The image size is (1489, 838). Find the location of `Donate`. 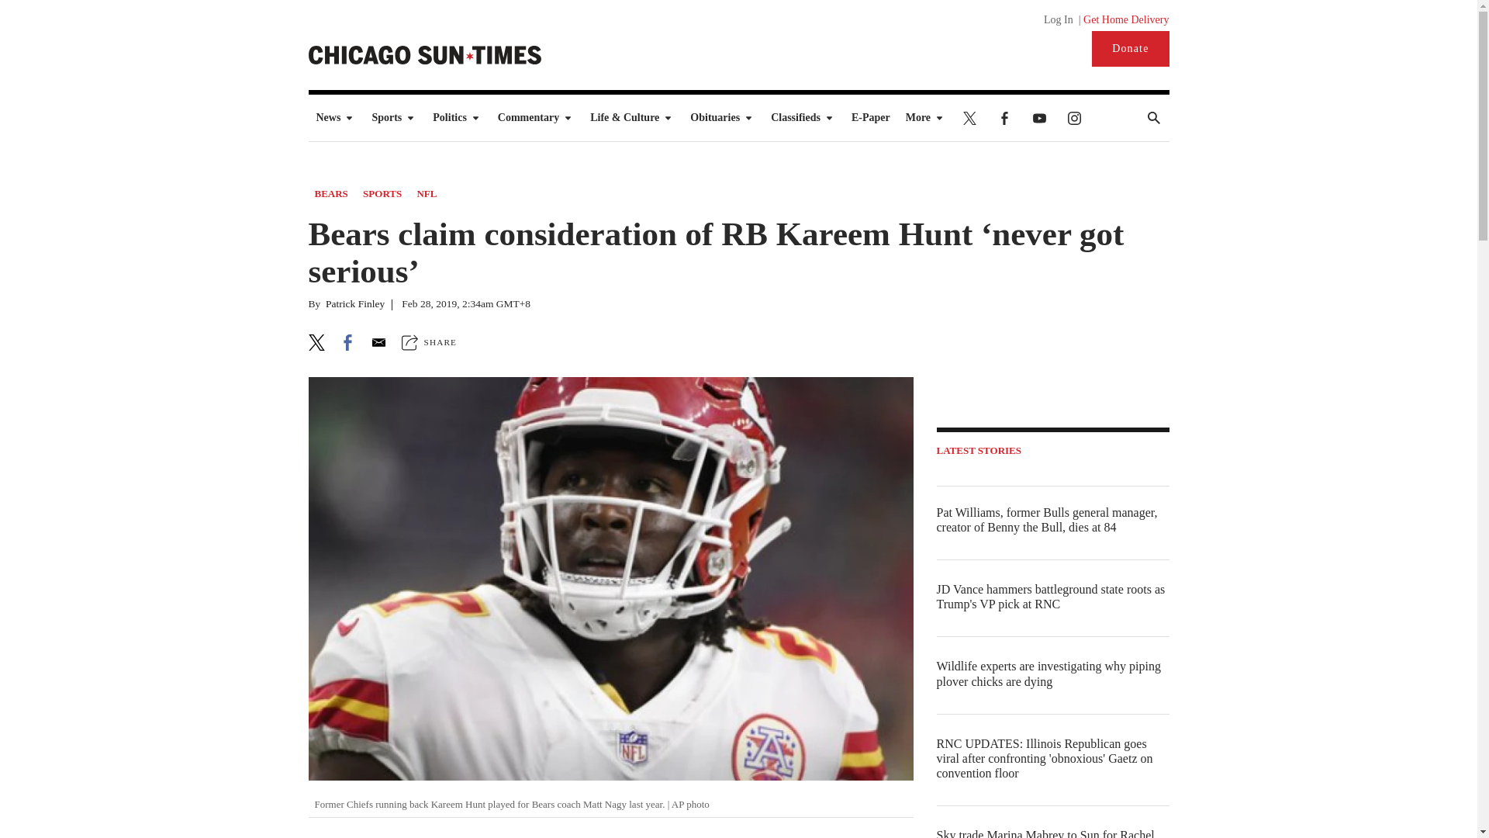

Donate is located at coordinates (1130, 48).